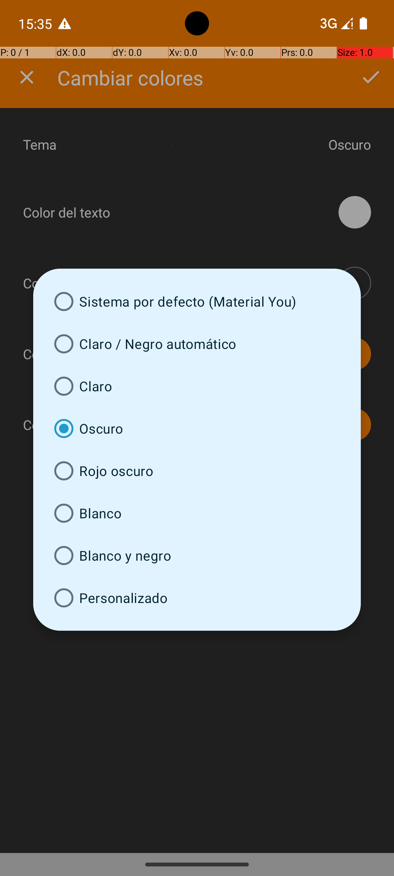 The width and height of the screenshot is (394, 876). Describe the element at coordinates (197, 301) in the screenshot. I see `Sistema por defecto (Material You)` at that location.